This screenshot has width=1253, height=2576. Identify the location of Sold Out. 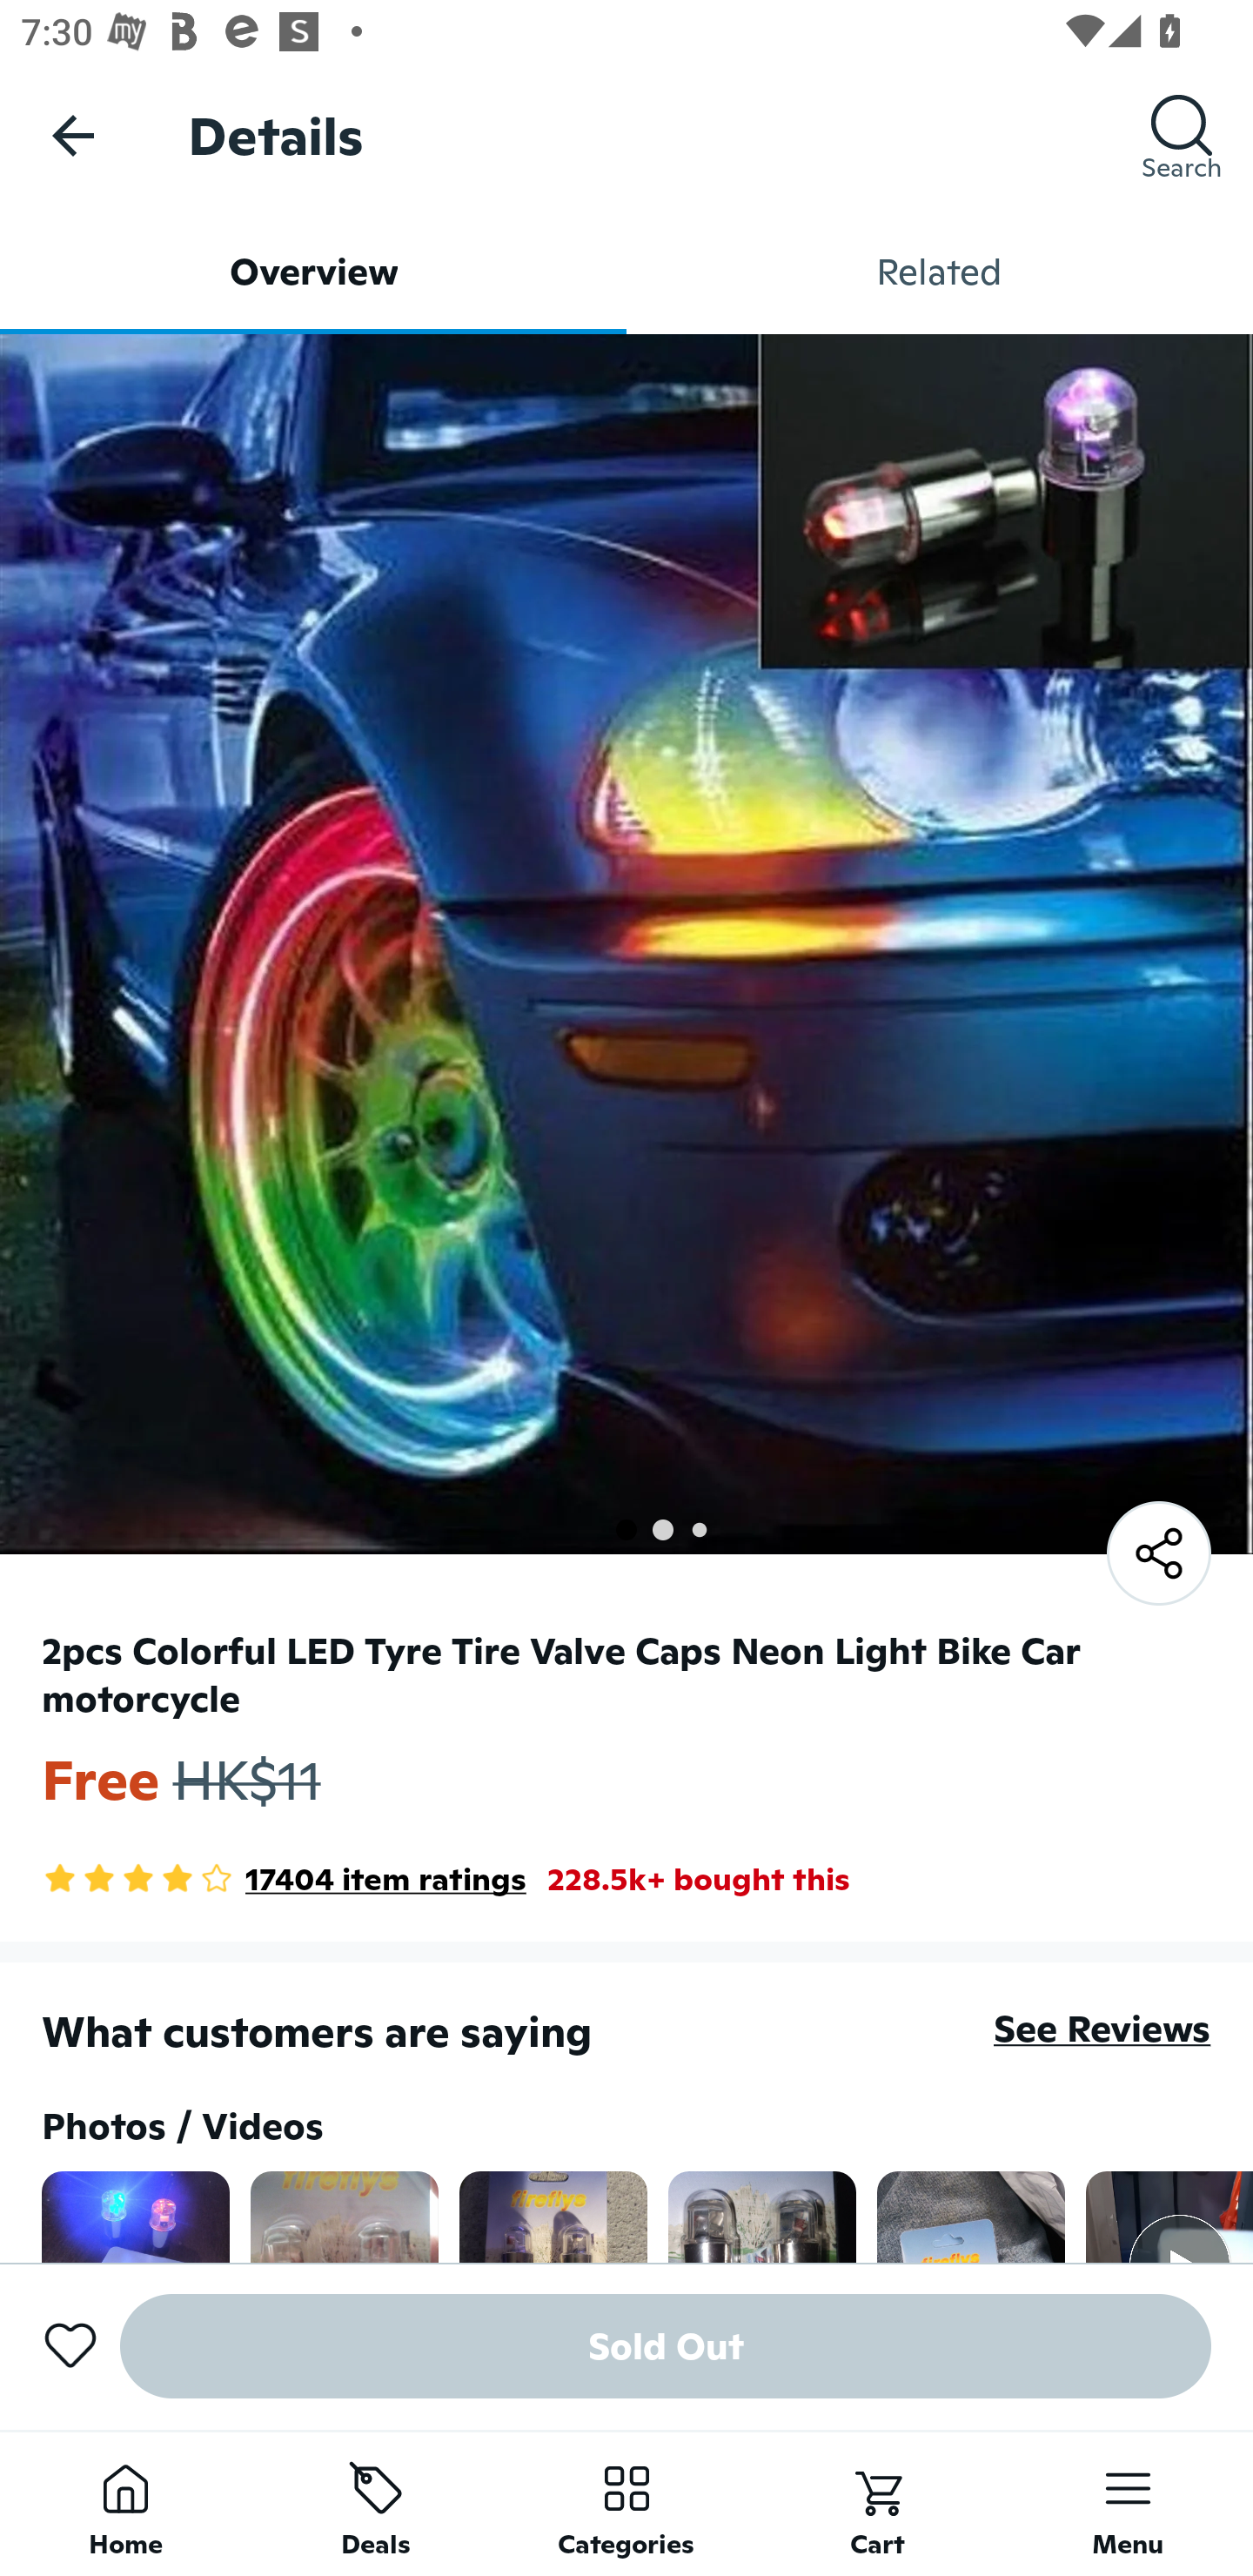
(666, 2346).